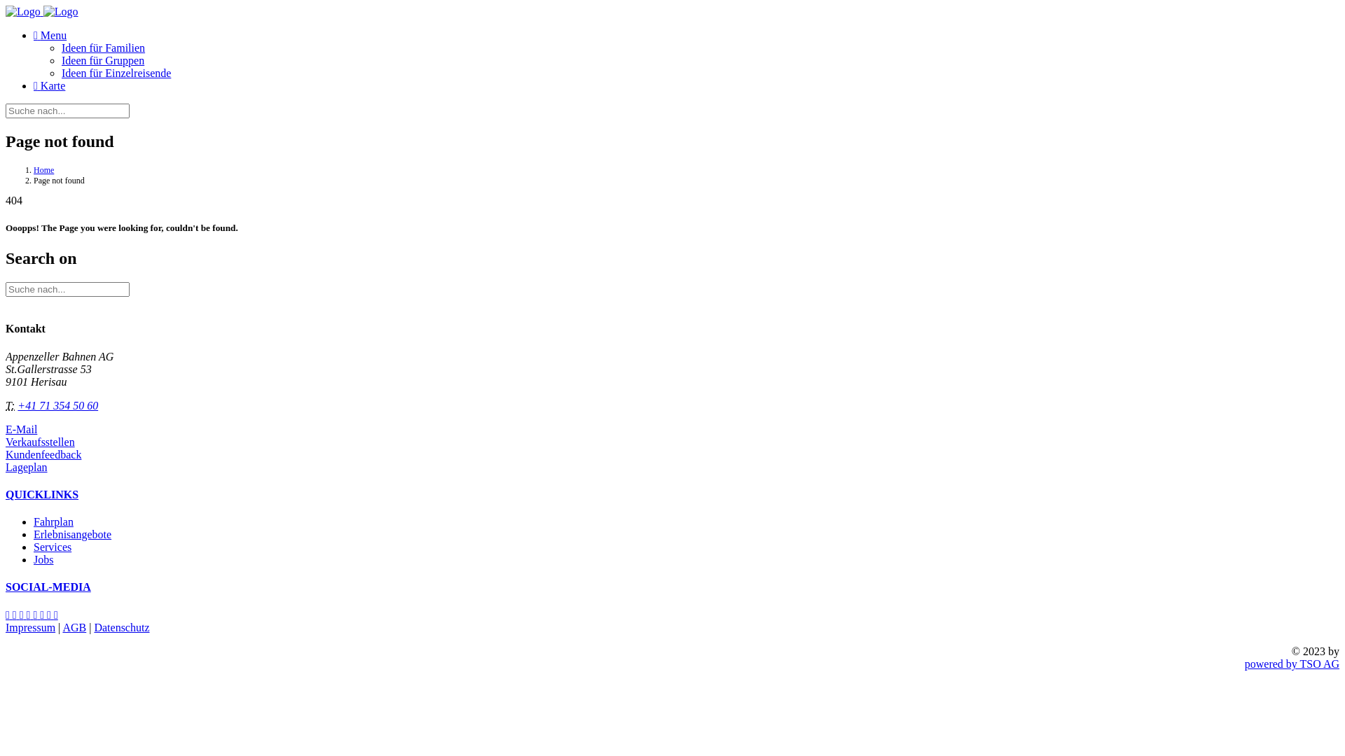  Describe the element at coordinates (73, 535) in the screenshot. I see `Erlebnisangebote` at that location.